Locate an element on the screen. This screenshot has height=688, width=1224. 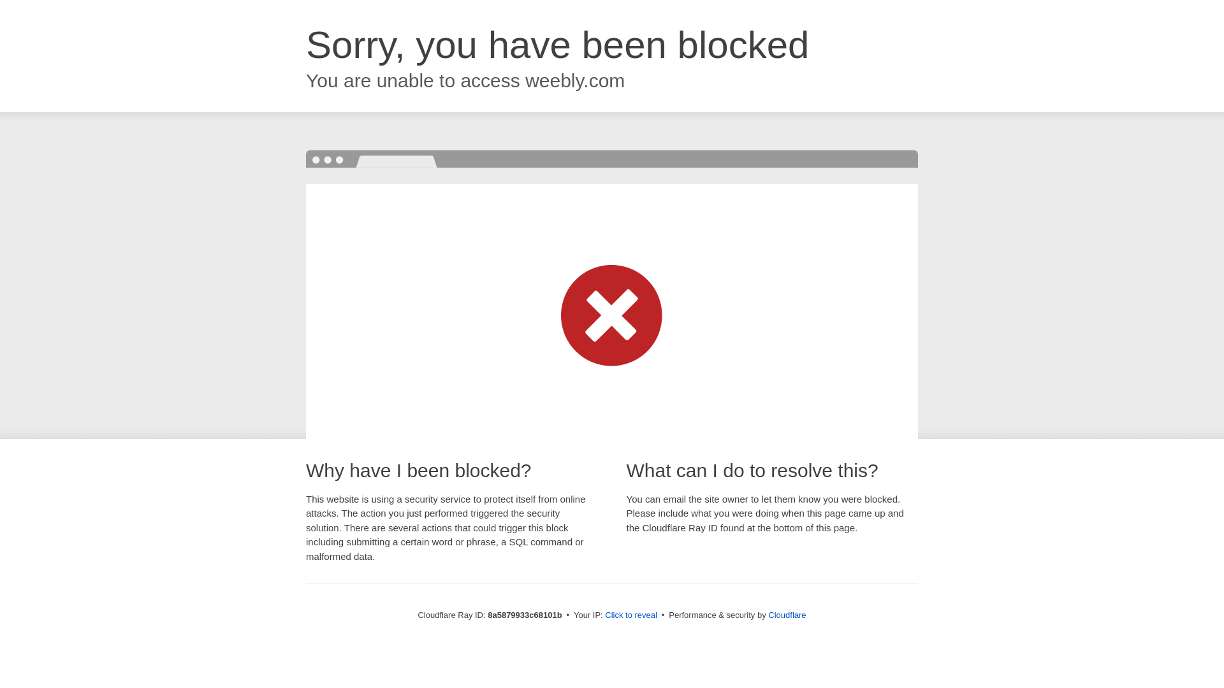
Click to reveal is located at coordinates (631, 615).